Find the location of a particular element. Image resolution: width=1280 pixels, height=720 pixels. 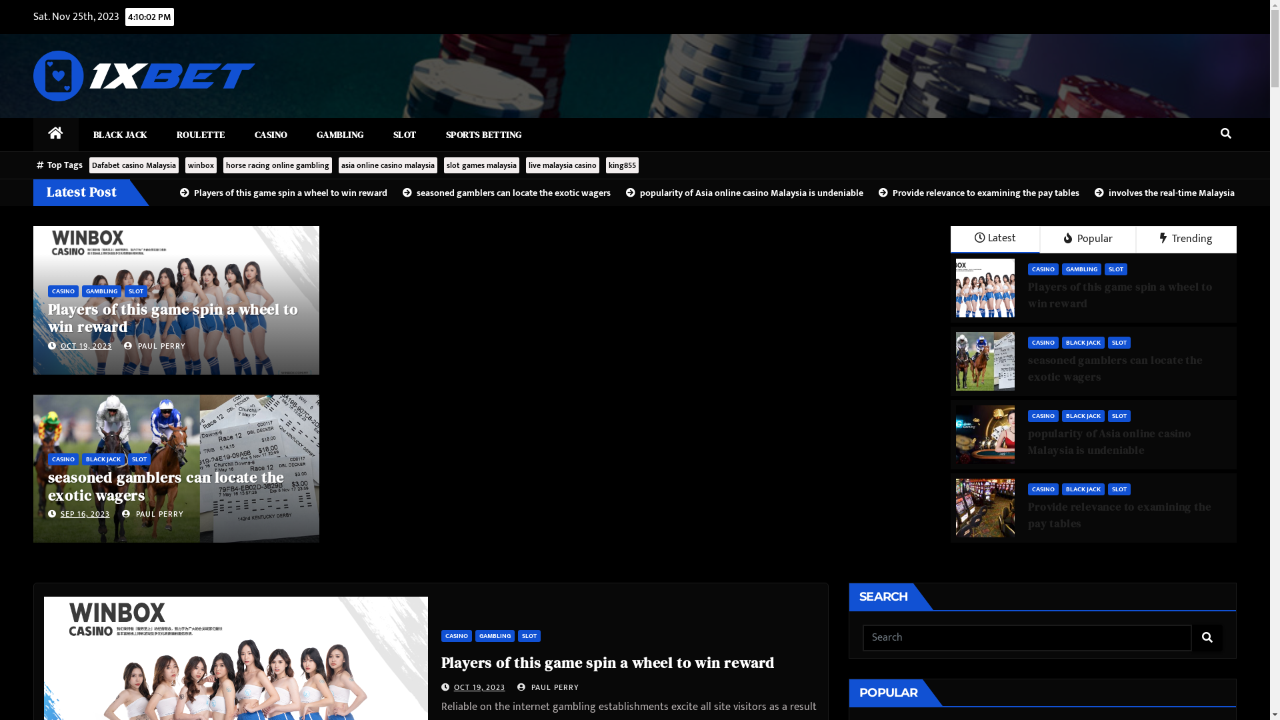

live malaysia casino is located at coordinates (563, 165).